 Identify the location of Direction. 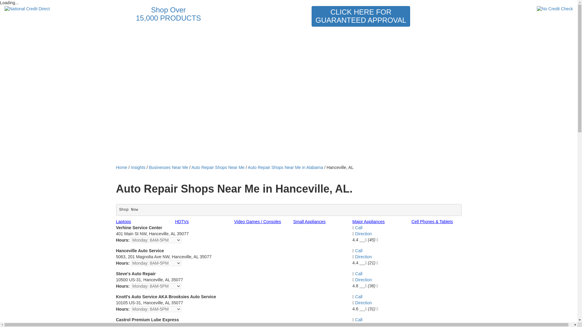
(363, 280).